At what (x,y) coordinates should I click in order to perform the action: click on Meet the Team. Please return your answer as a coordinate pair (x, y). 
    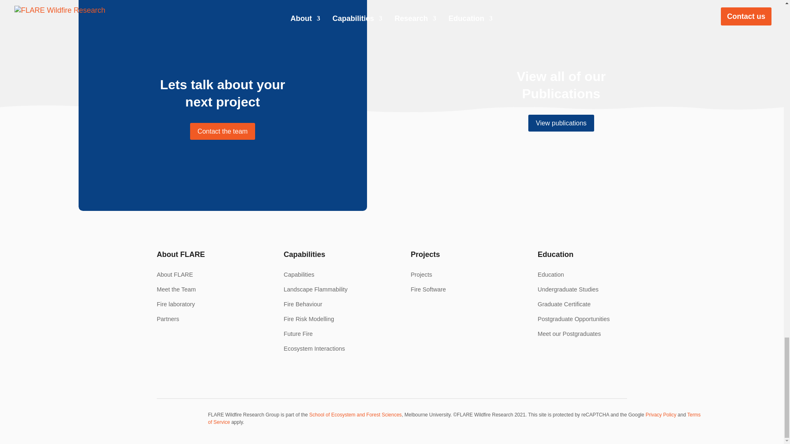
    Looking at the image, I should click on (176, 289).